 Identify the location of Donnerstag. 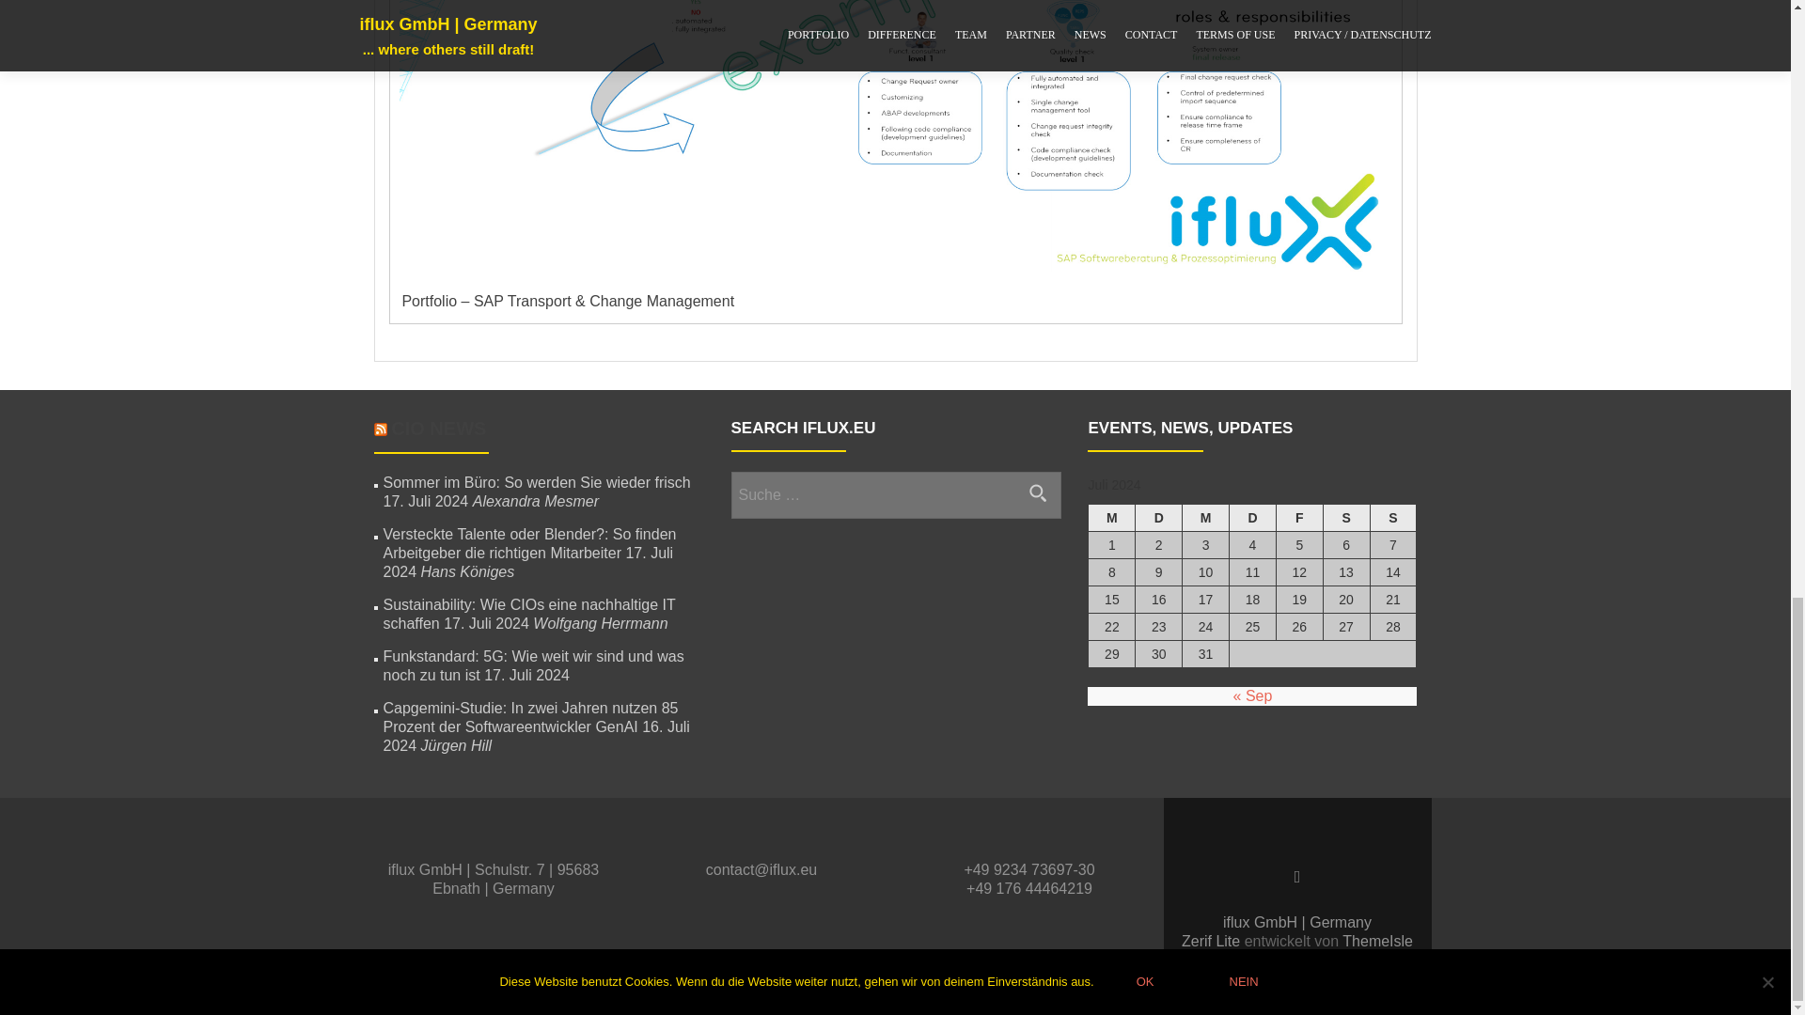
(1252, 517).